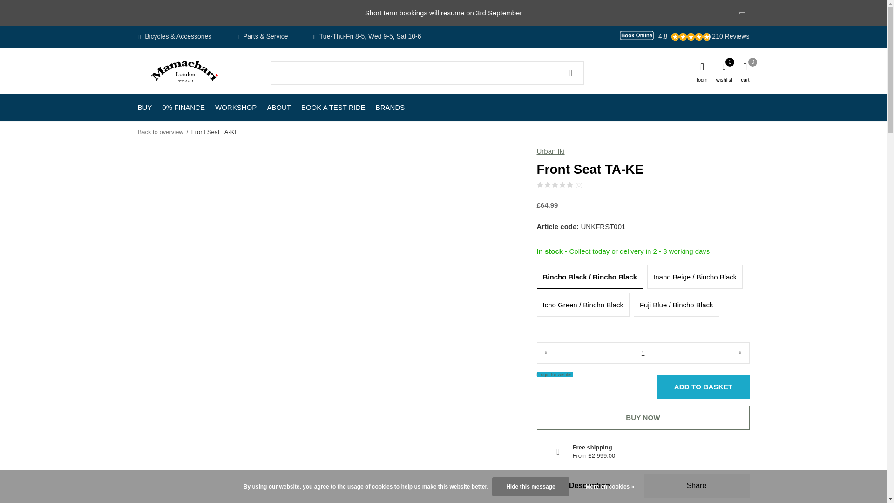  What do you see at coordinates (643, 353) in the screenshot?
I see `1` at bounding box center [643, 353].